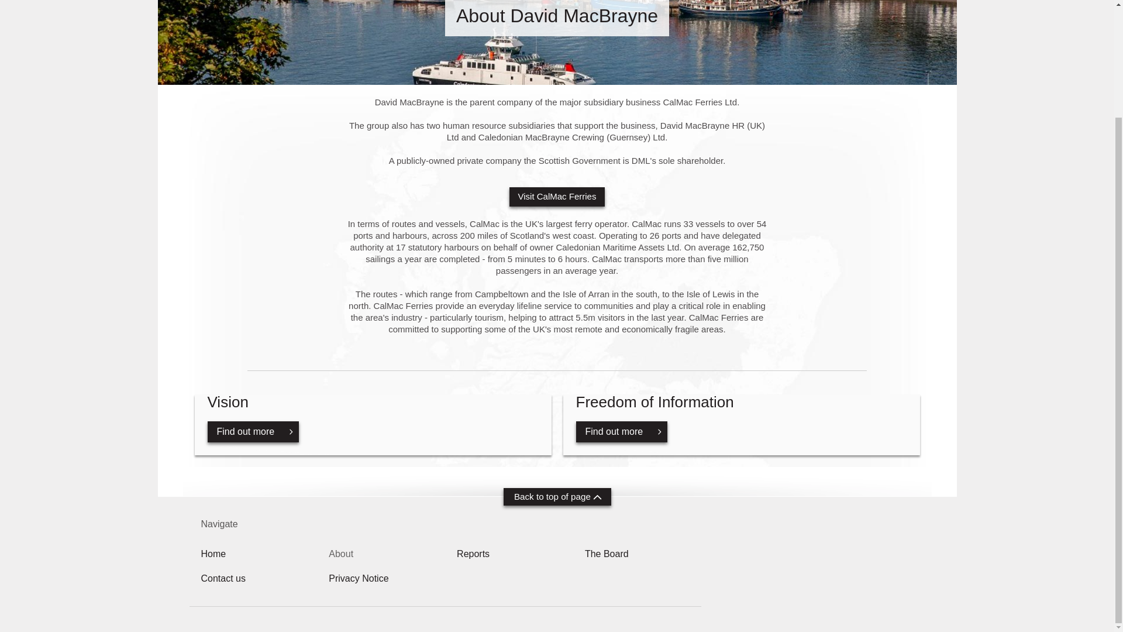 Image resolution: width=1123 pixels, height=632 pixels. What do you see at coordinates (607, 554) in the screenshot?
I see `Footer link to The Board` at bounding box center [607, 554].